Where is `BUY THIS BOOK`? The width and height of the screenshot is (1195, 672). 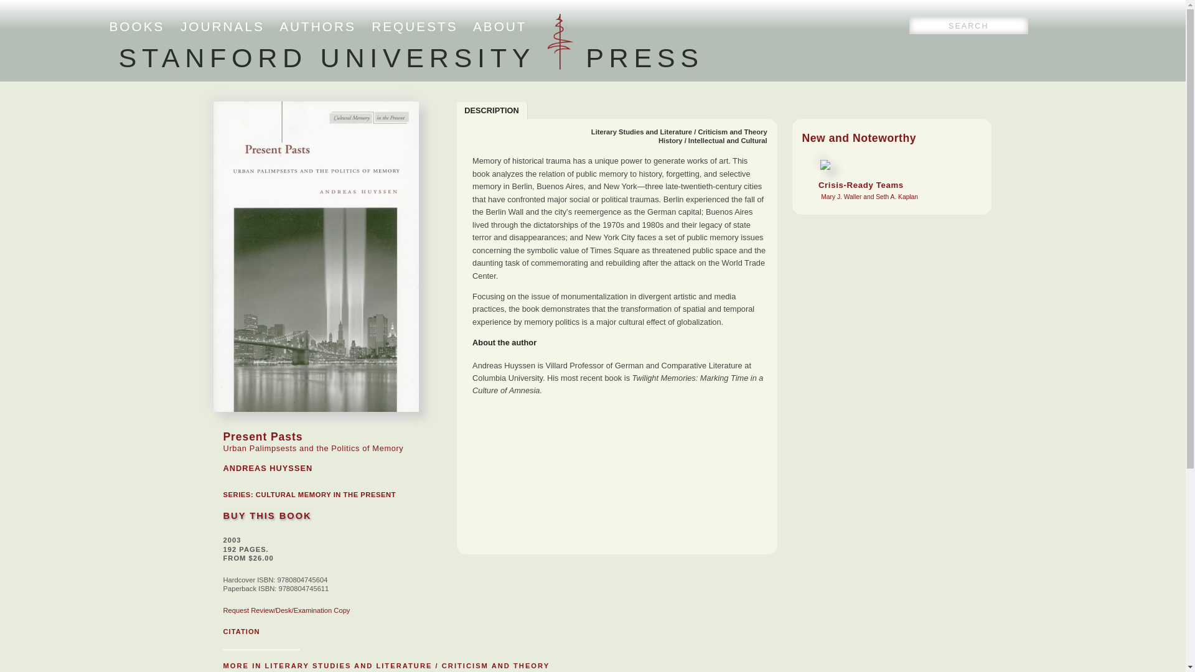
BUY THIS BOOK is located at coordinates (266, 515).